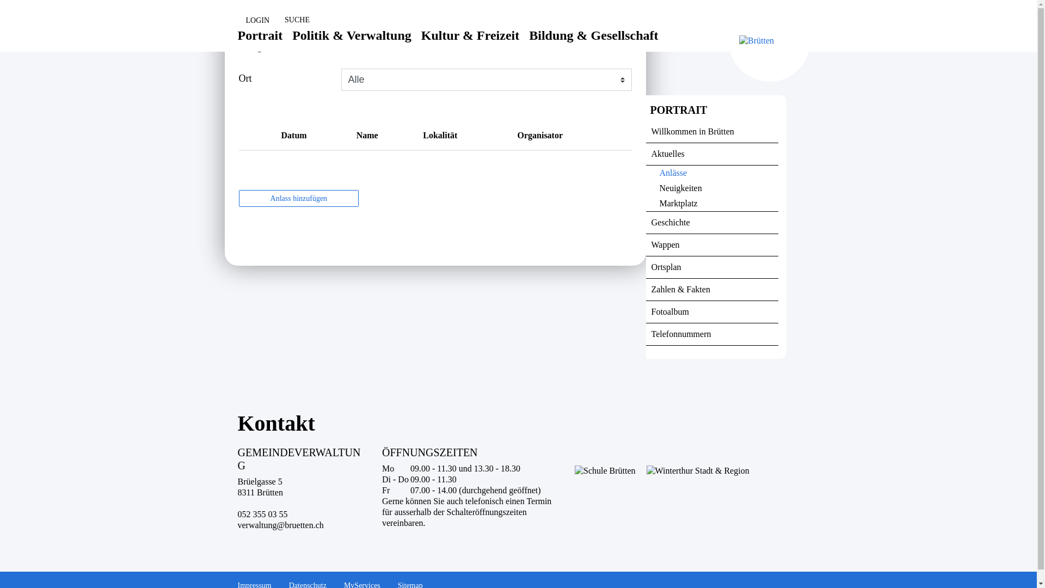 Image resolution: width=1045 pixels, height=588 pixels. Describe the element at coordinates (712, 155) in the screenshot. I see `Aktuelles` at that location.